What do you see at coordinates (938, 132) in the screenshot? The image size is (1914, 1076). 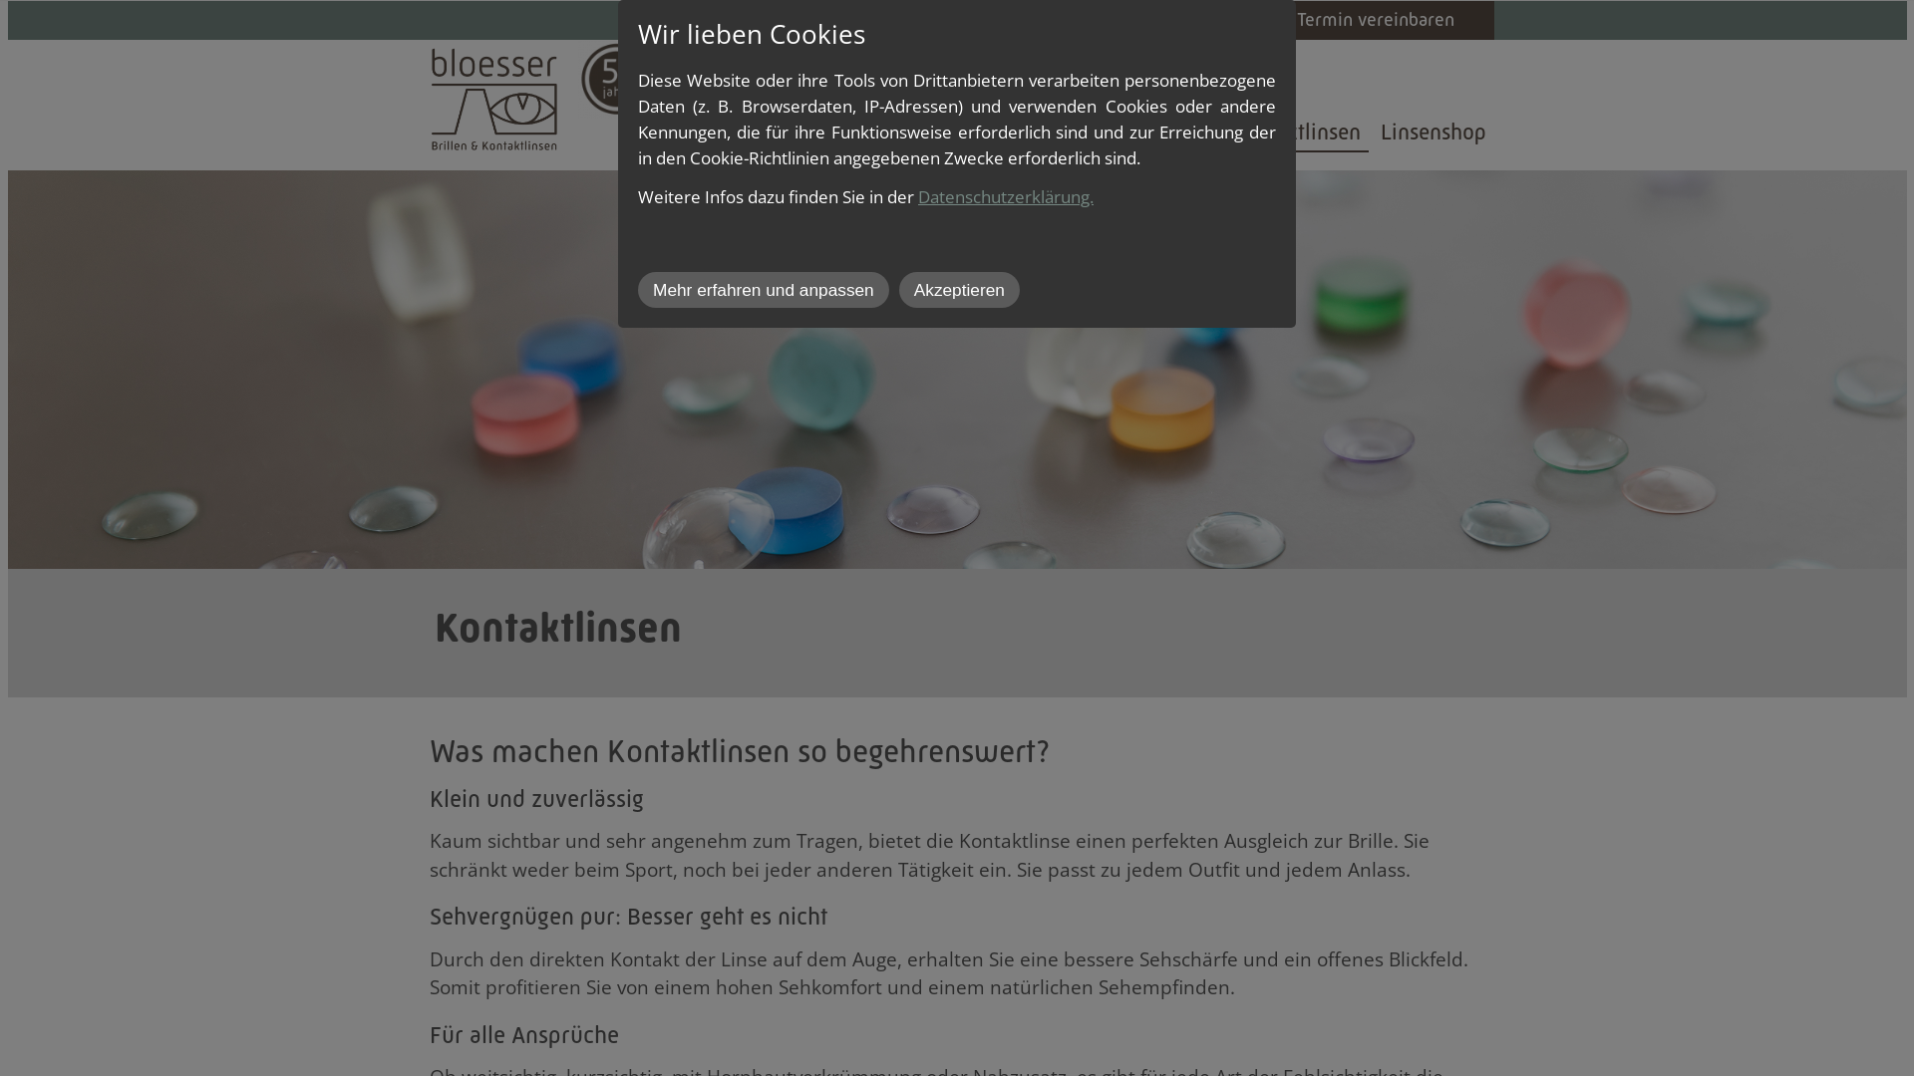 I see `Bloesser Optik` at bounding box center [938, 132].